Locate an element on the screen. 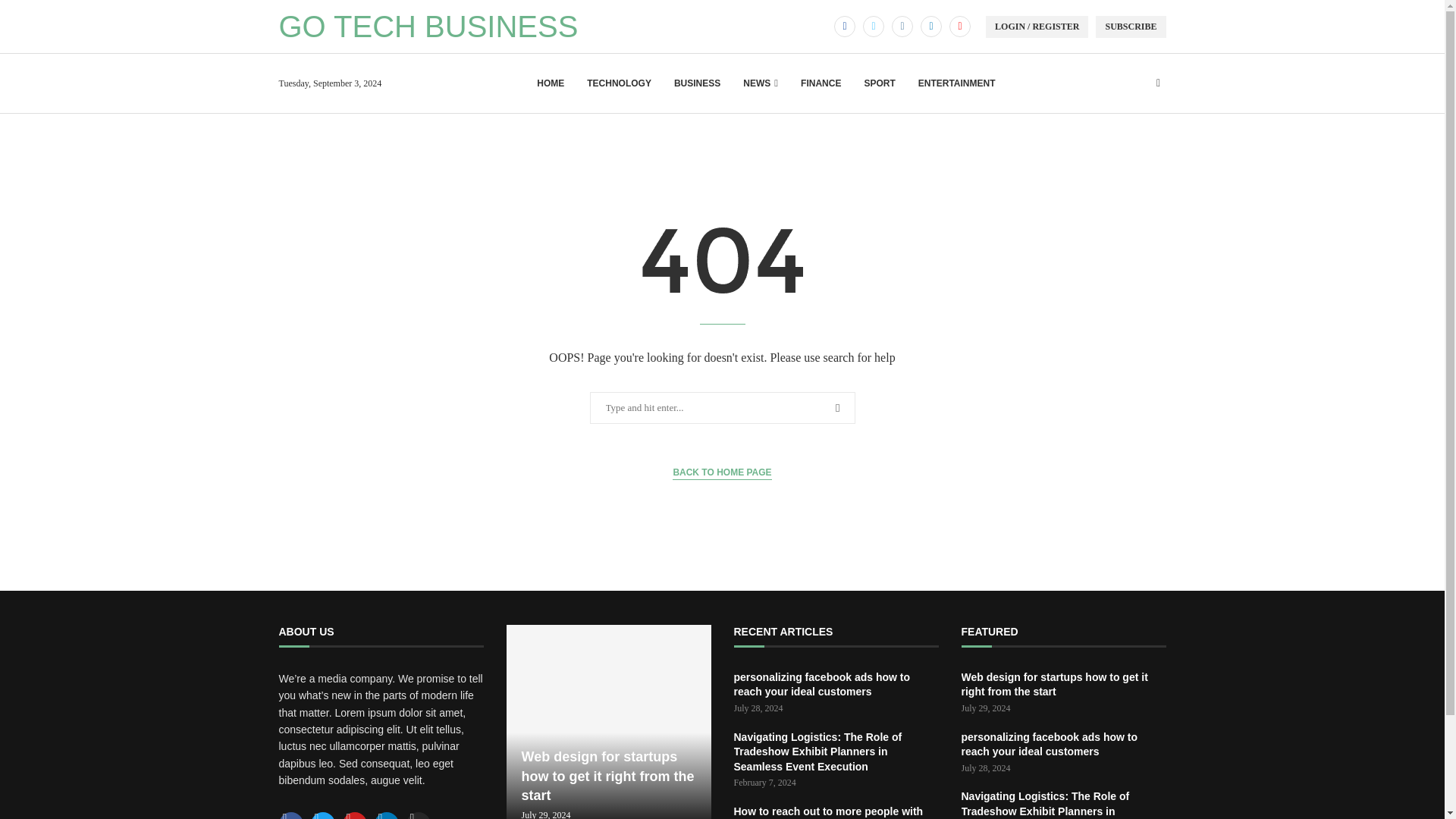  BUSINESS is located at coordinates (697, 83).